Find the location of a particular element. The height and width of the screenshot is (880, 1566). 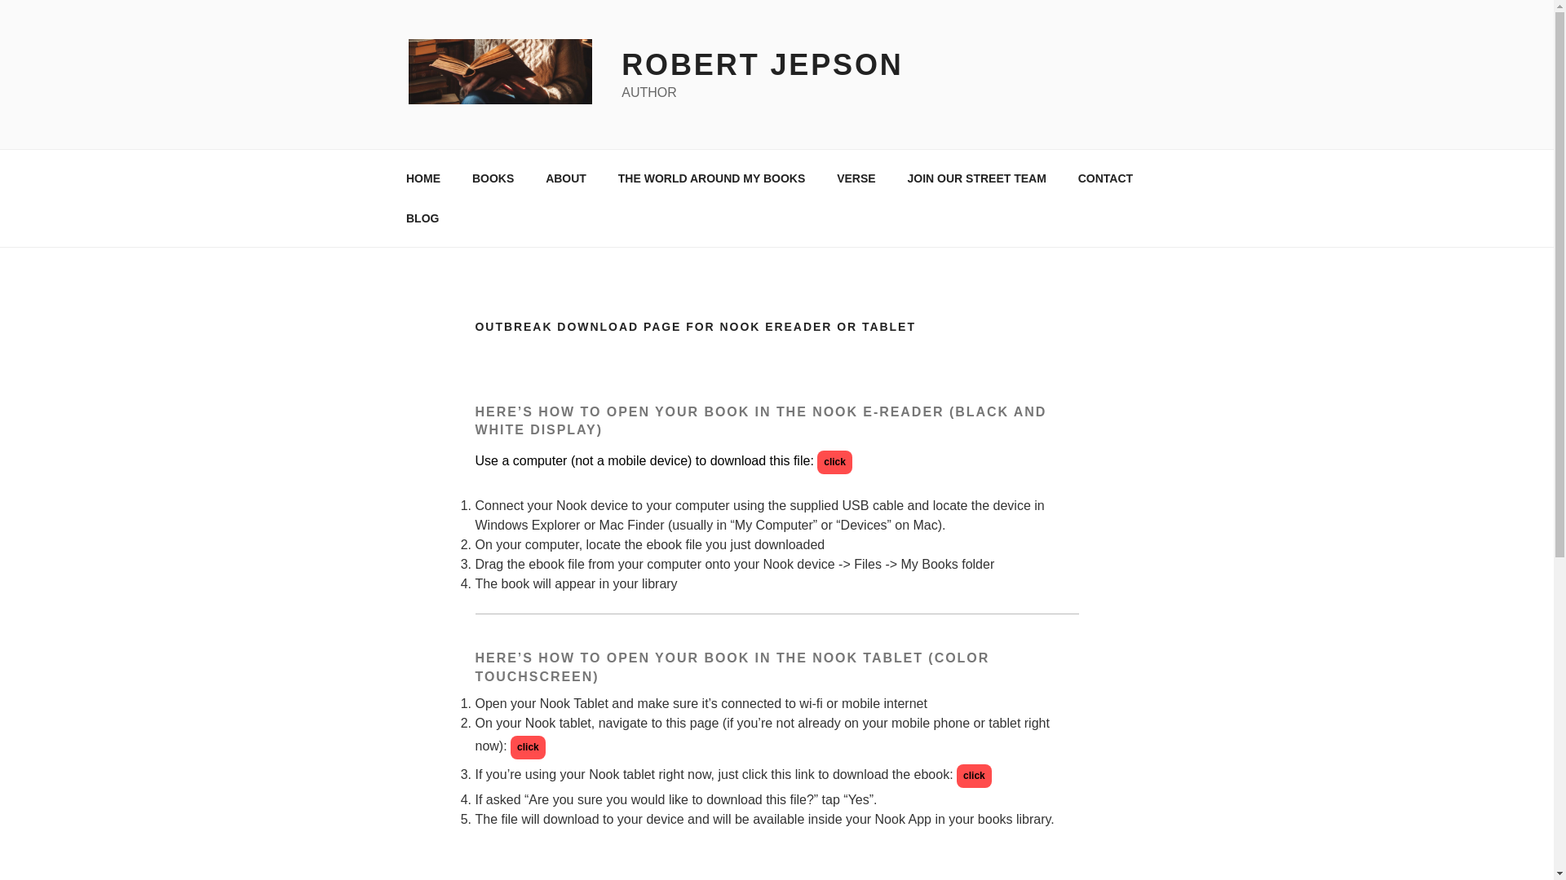

VERSE is located at coordinates (856, 178).